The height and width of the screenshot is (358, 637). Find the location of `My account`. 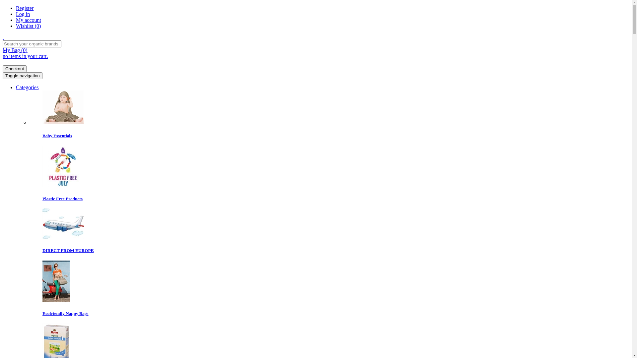

My account is located at coordinates (29, 20).